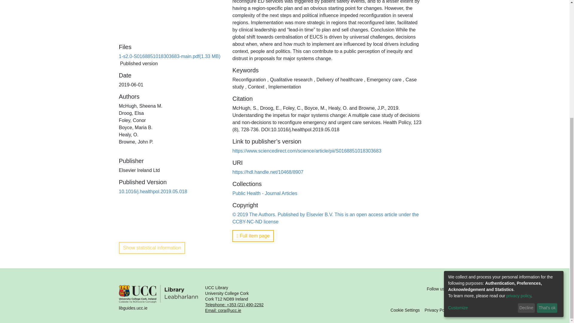 This screenshot has height=323, width=574. Describe the element at coordinates (158, 299) in the screenshot. I see `libguides.ucc.ie` at that location.